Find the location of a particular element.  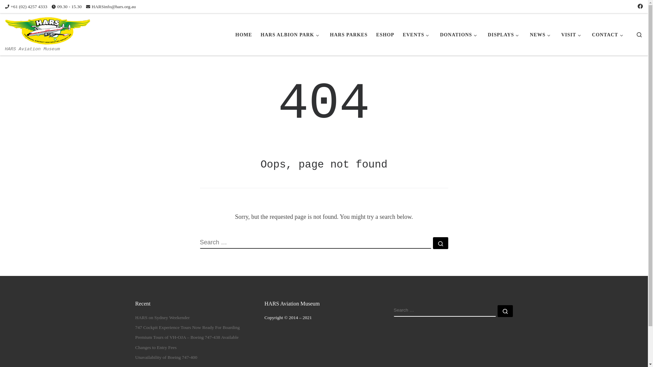

HARS ALBION PARK is located at coordinates (291, 35).